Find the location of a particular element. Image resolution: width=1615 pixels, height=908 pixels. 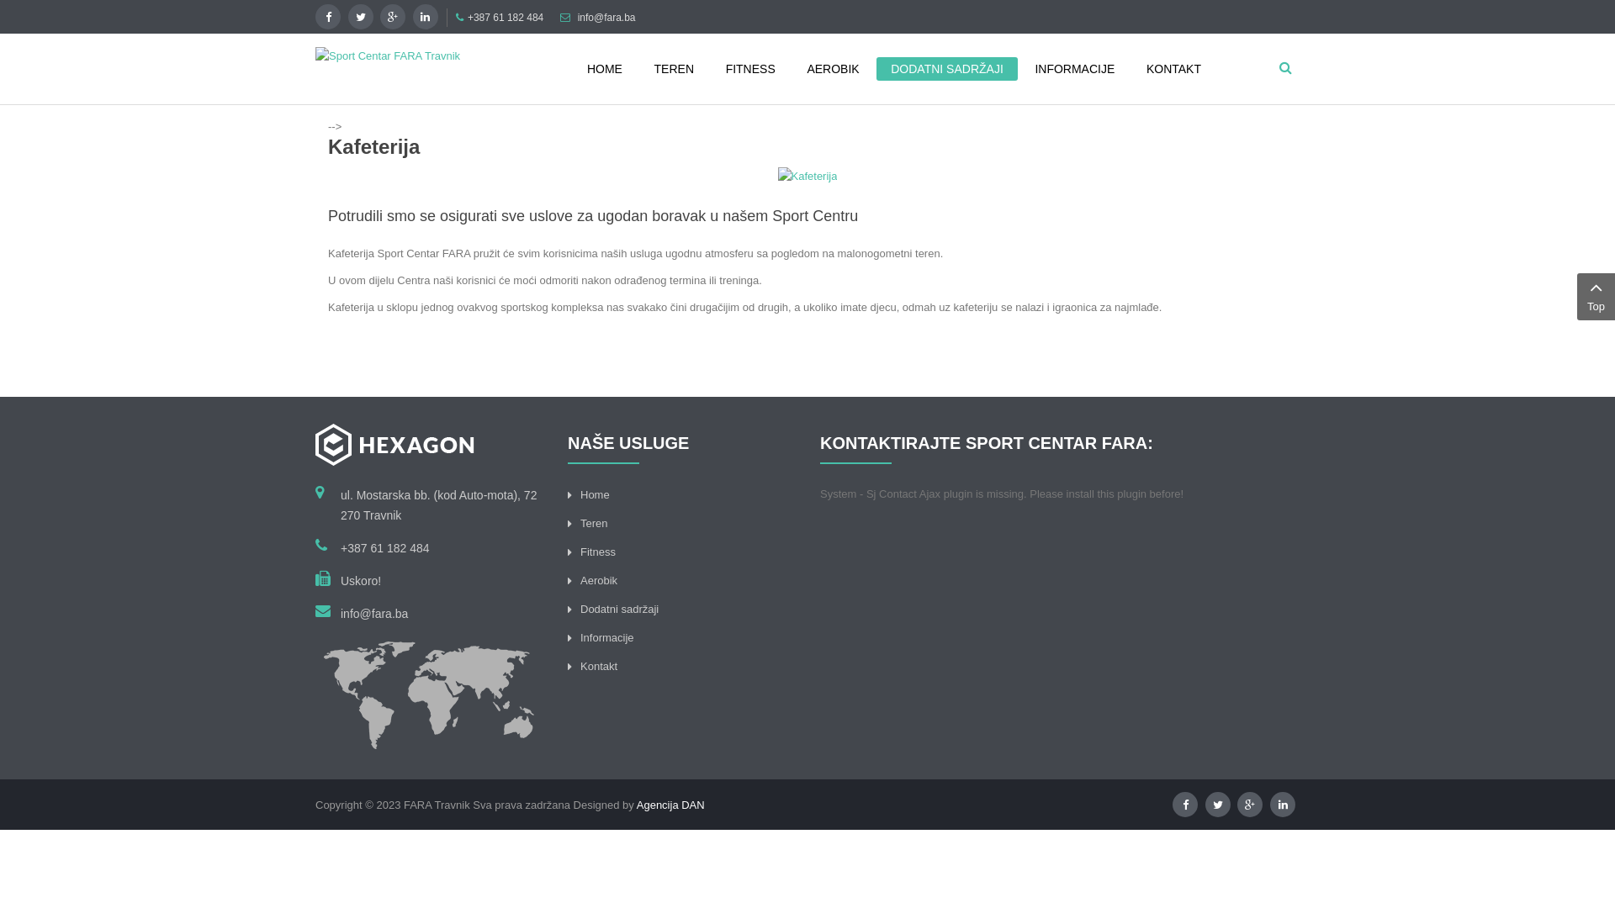

AEROBIK is located at coordinates (833, 69).